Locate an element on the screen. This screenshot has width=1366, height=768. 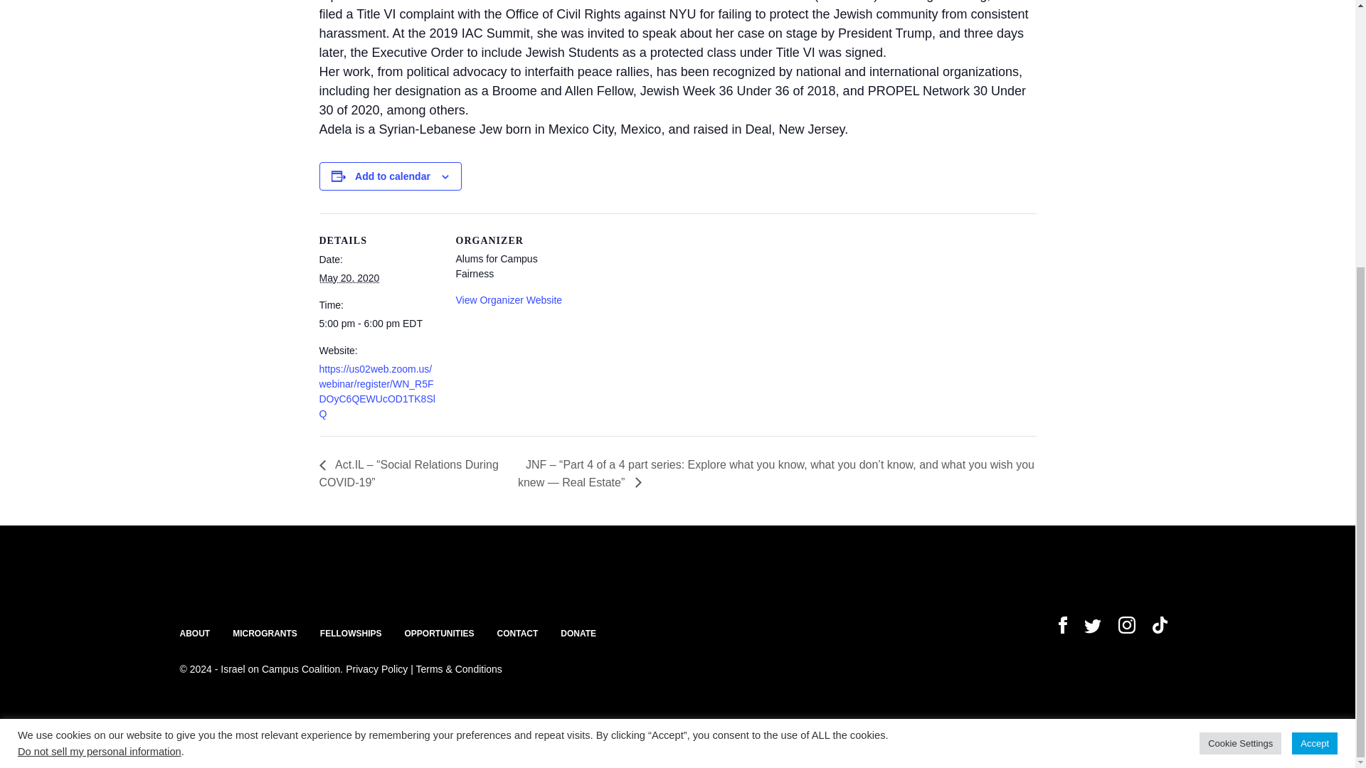
View Organizer Website is located at coordinates (508, 299).